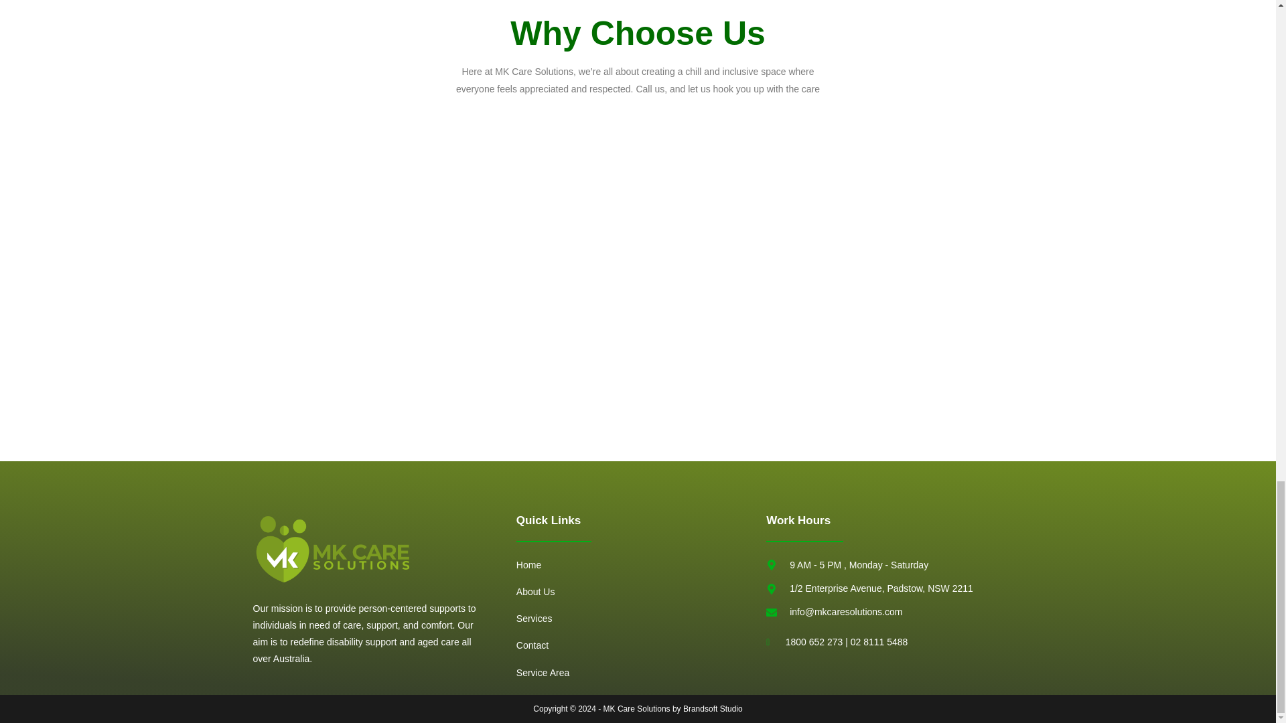  I want to click on 9 AM - 5 PM , Monday - Saturday, so click(894, 565).